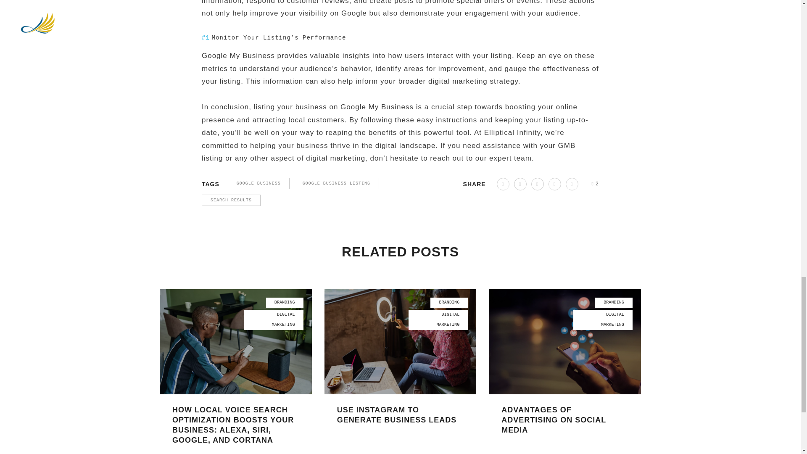 This screenshot has height=454, width=807. Describe the element at coordinates (336, 183) in the screenshot. I see `GOOGLE BUSINESS LISTING` at that location.